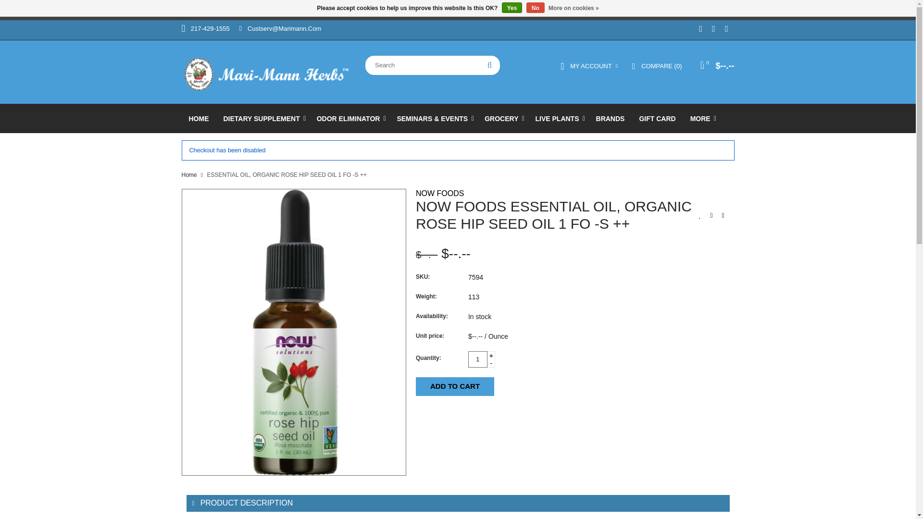 Image resolution: width=923 pixels, height=519 pixels. Describe the element at coordinates (199, 118) in the screenshot. I see `HOME` at that location.